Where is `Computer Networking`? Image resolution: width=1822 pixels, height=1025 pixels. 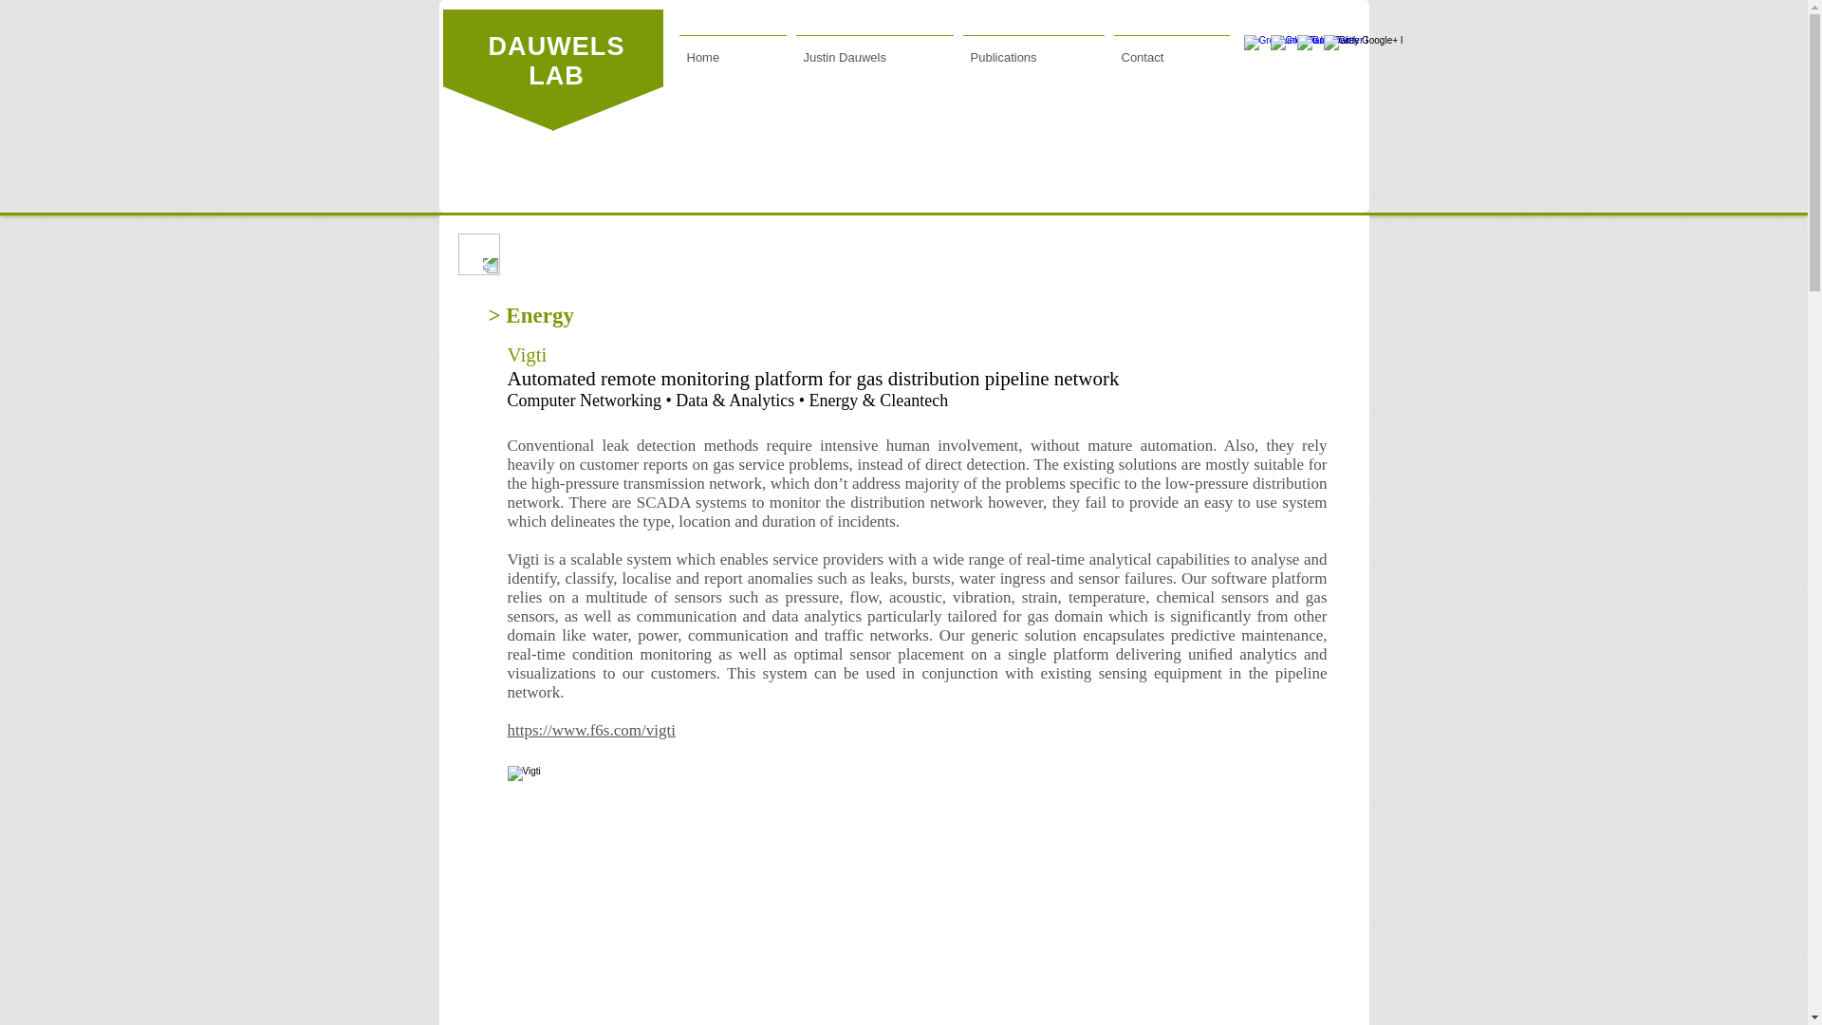
Computer Networking is located at coordinates (583, 401).